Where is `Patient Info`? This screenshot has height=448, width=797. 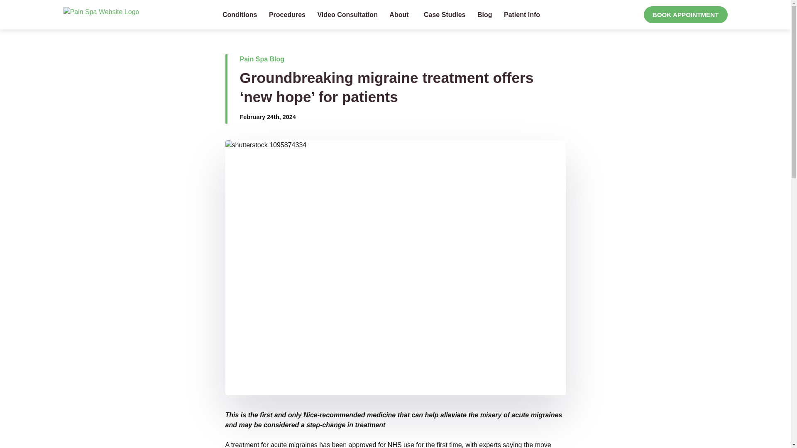
Patient Info is located at coordinates (523, 15).